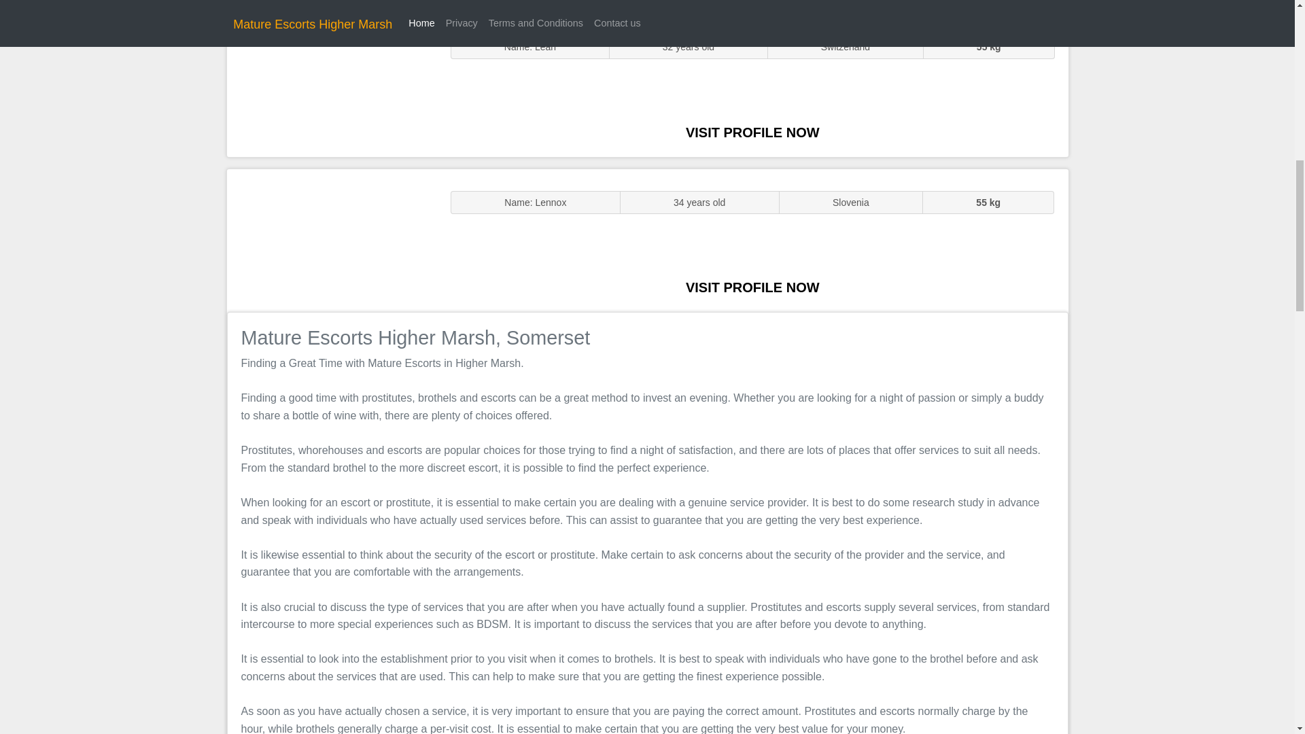  I want to click on Sluts, so click(332, 85).